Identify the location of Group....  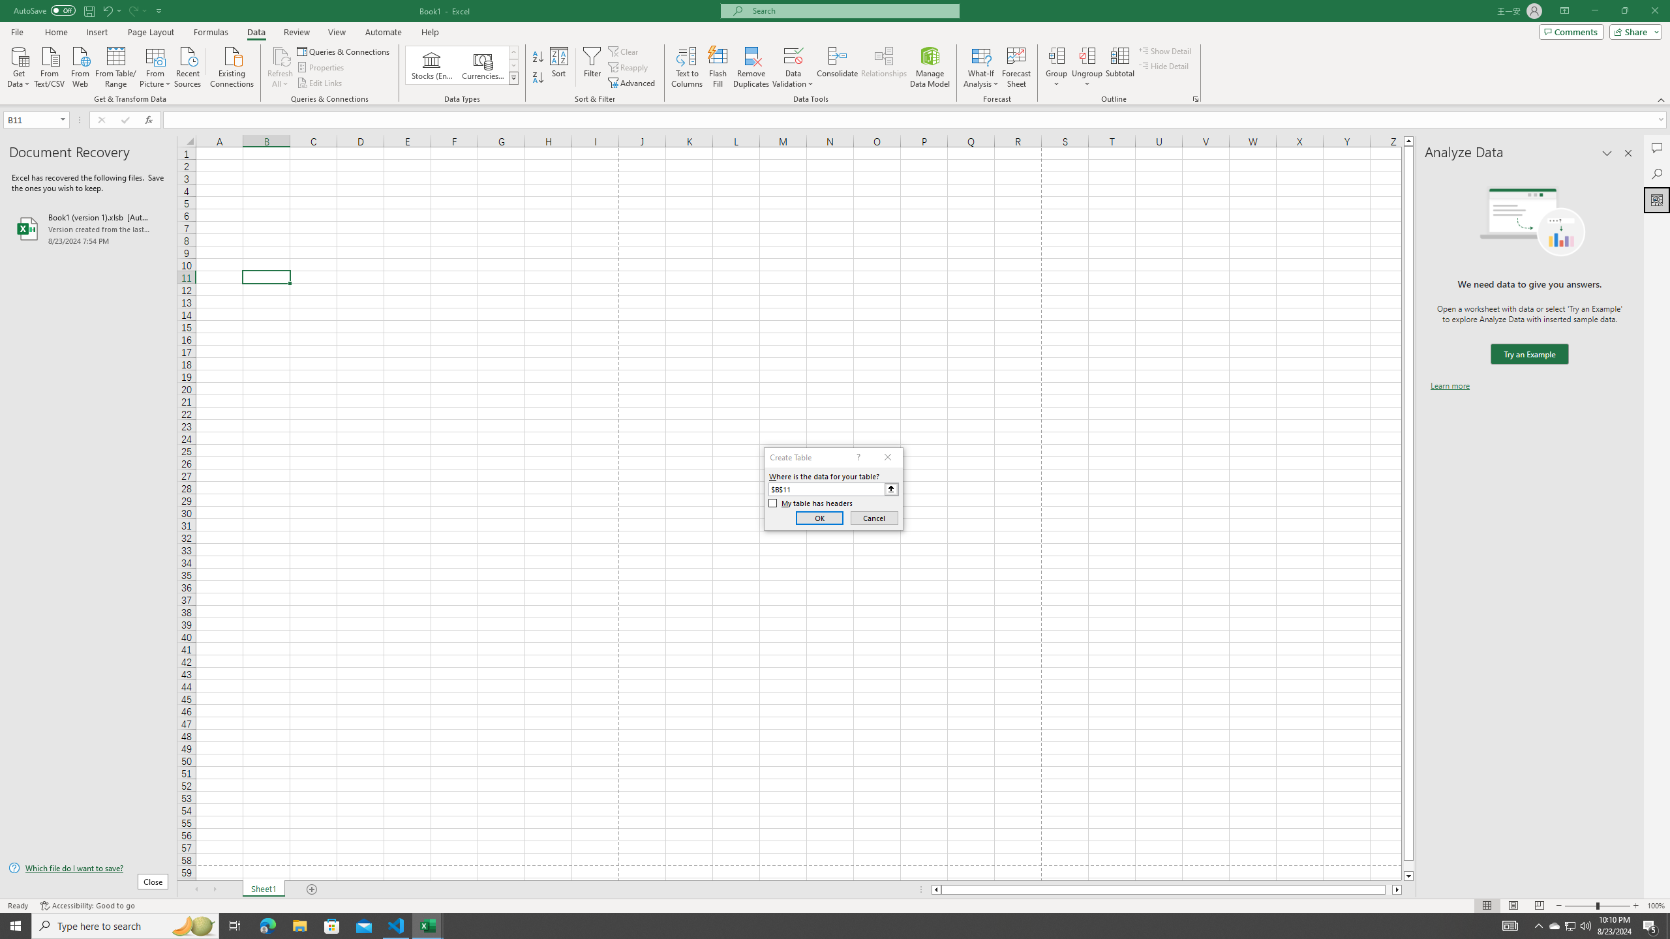
(1057, 67).